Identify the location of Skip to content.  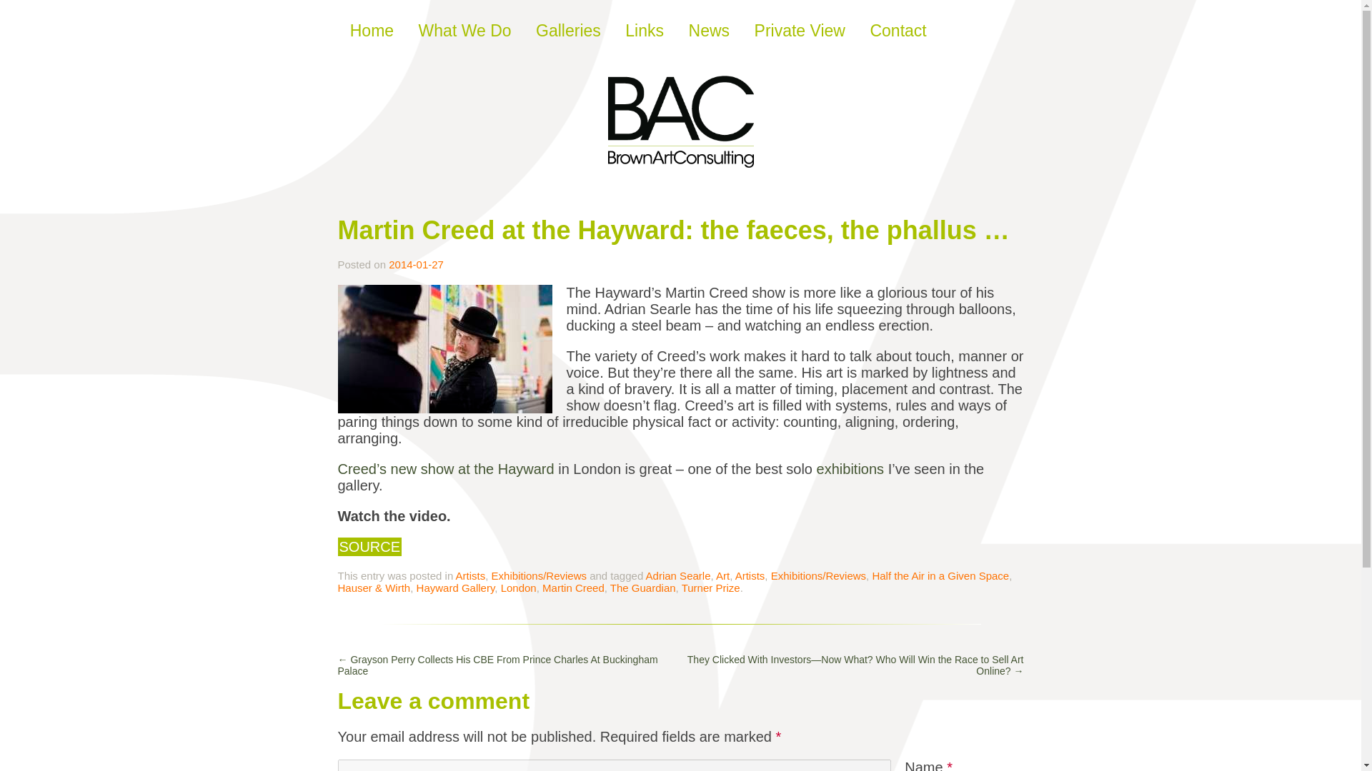
(404, 30).